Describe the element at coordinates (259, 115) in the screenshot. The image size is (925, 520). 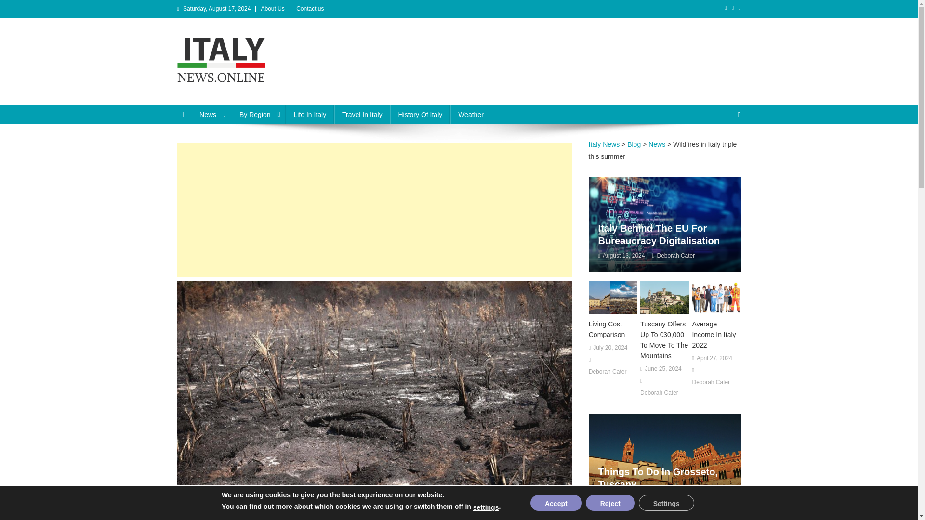
I see `By Region` at that location.